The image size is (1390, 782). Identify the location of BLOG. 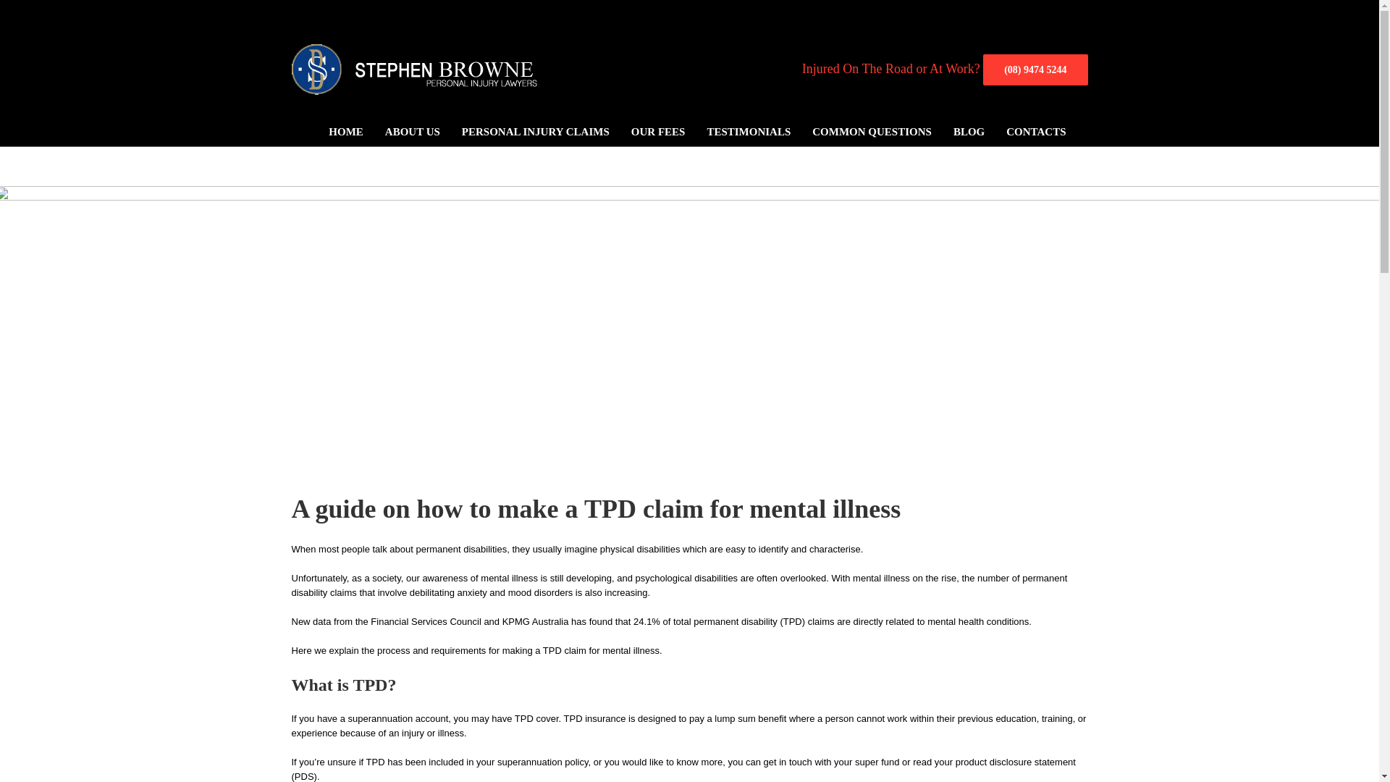
(969, 132).